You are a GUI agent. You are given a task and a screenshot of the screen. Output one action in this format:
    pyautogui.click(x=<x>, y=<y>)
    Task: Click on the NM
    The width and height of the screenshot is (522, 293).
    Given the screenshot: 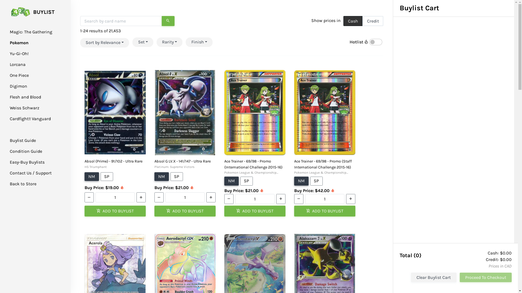 What is the action you would take?
    pyautogui.click(x=161, y=176)
    